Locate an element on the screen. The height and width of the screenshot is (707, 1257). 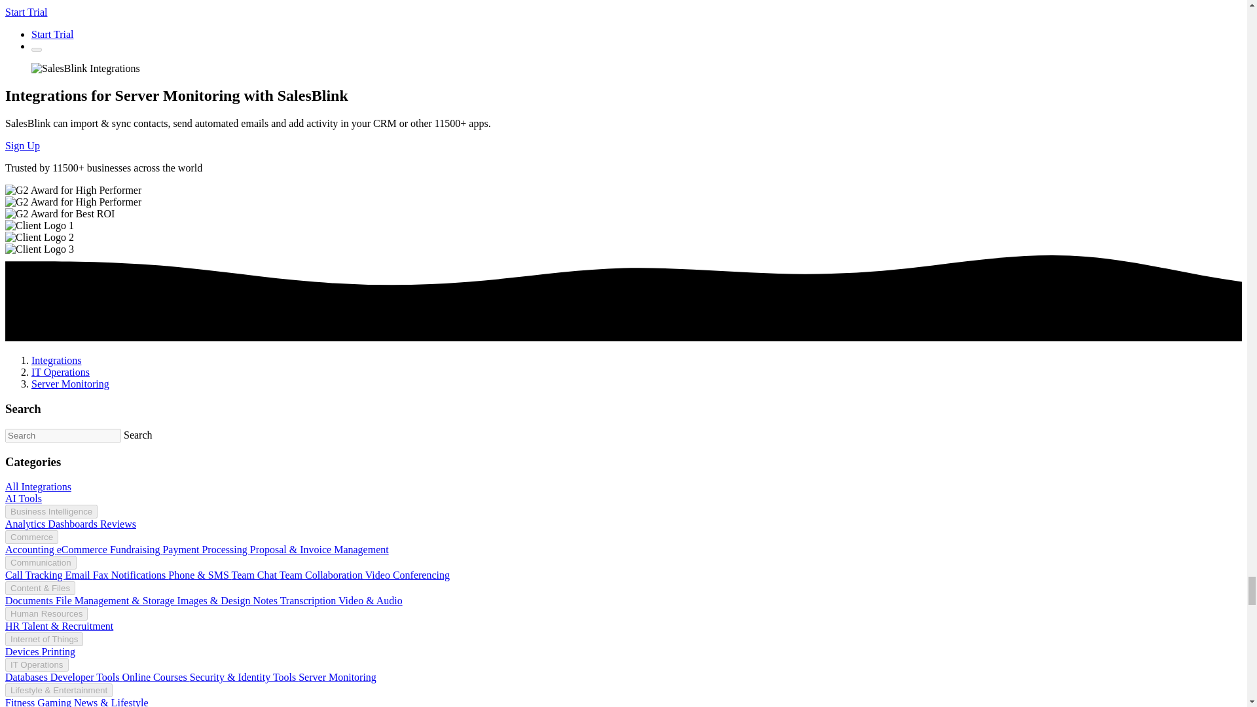
Analytics is located at coordinates (26, 524).